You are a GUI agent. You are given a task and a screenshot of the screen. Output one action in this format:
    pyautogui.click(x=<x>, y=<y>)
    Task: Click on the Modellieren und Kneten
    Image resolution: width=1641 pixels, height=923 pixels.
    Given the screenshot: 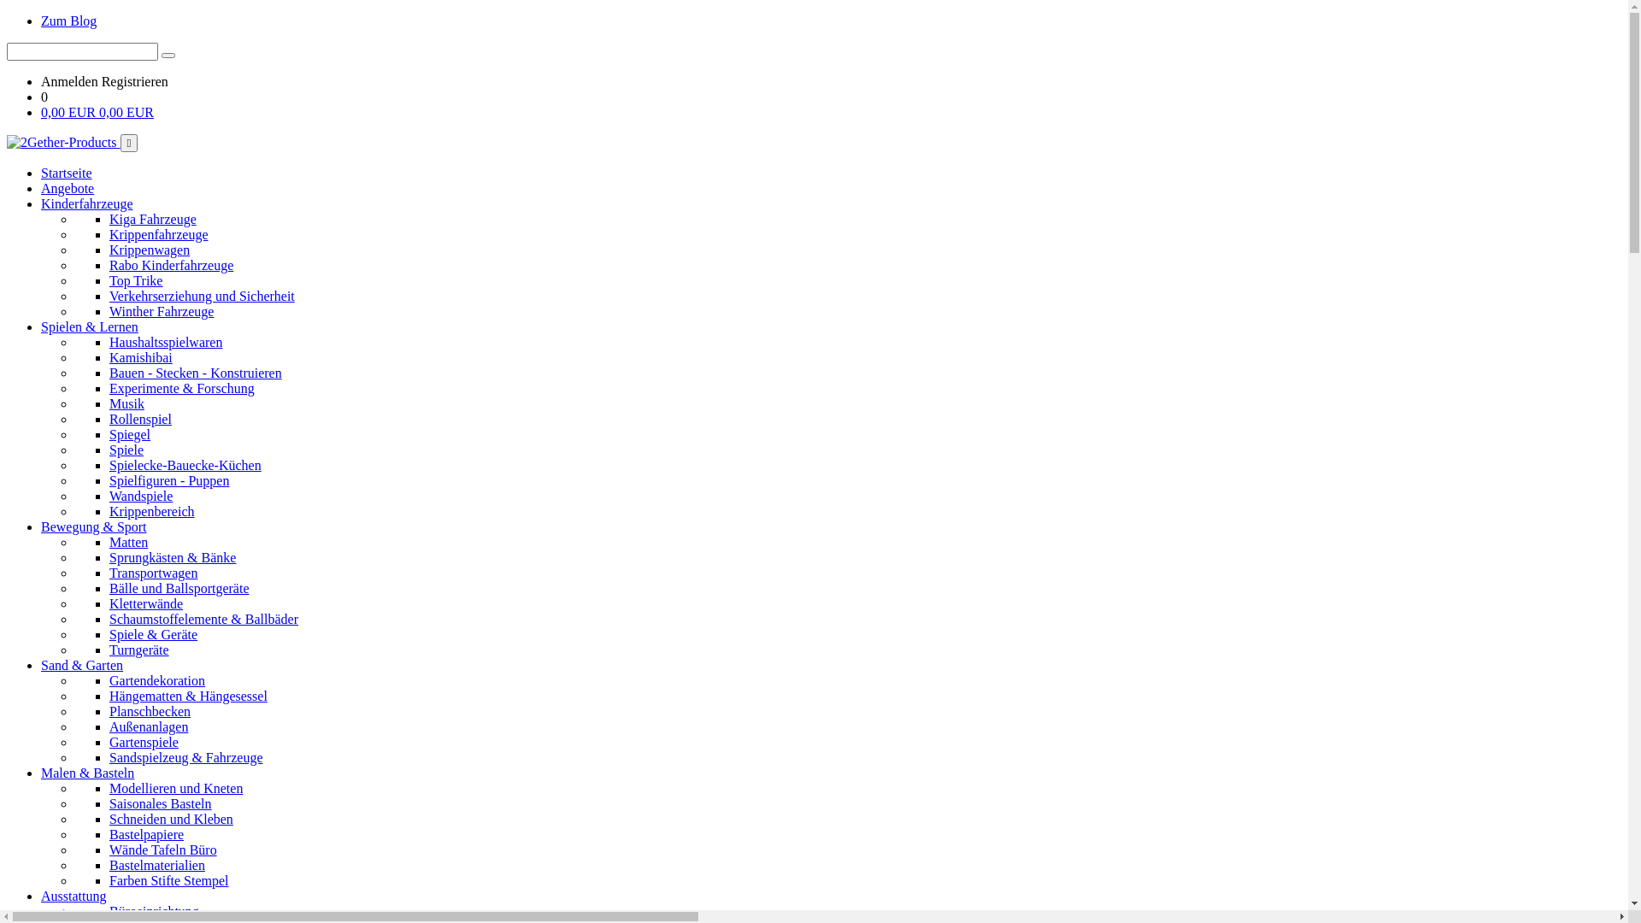 What is the action you would take?
    pyautogui.click(x=176, y=788)
    